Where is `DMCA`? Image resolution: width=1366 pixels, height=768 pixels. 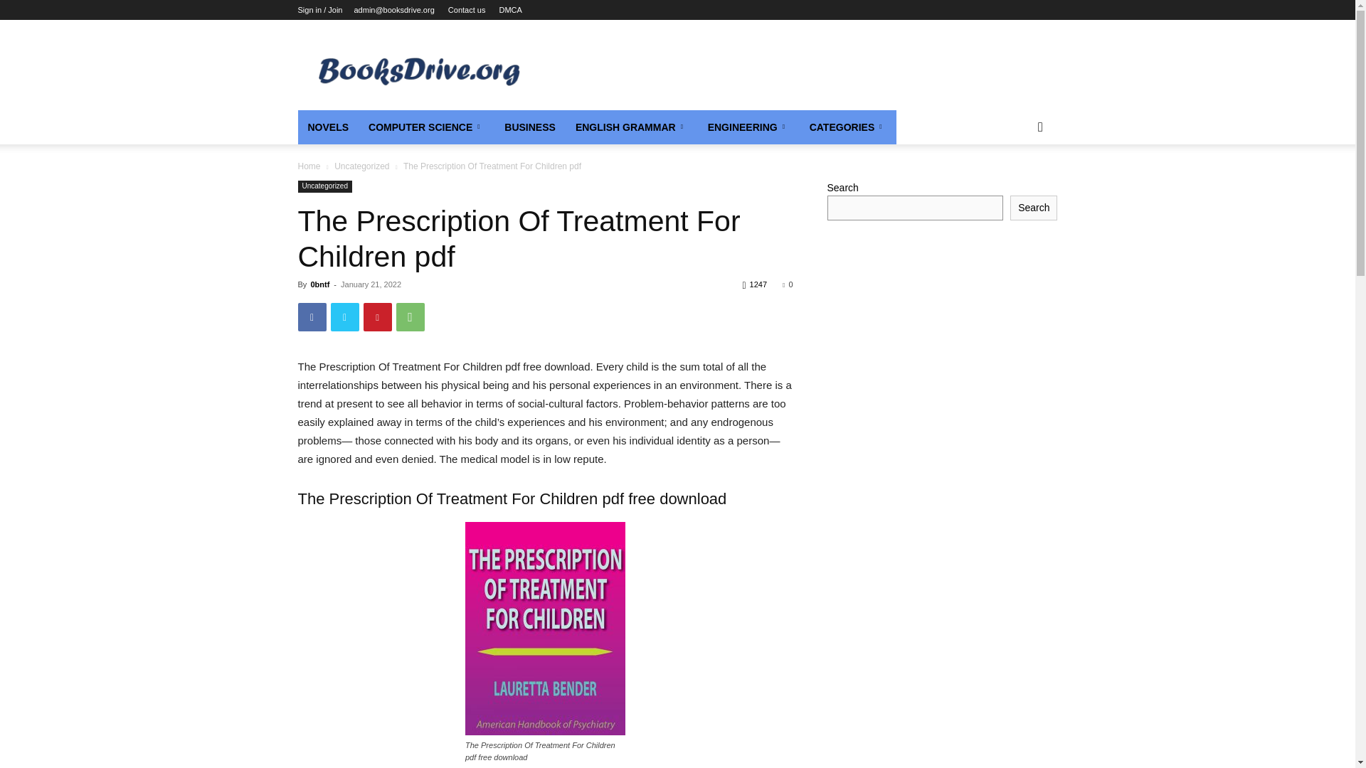
DMCA is located at coordinates (509, 10).